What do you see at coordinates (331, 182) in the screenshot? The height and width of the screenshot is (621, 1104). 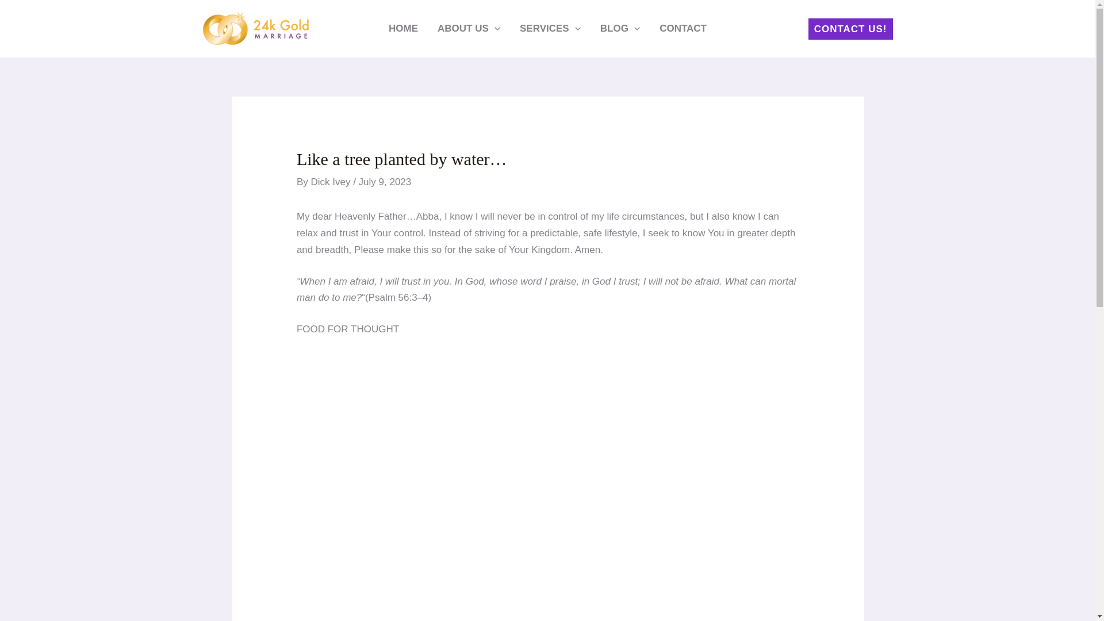 I see `View all posts by Dick Ivey` at bounding box center [331, 182].